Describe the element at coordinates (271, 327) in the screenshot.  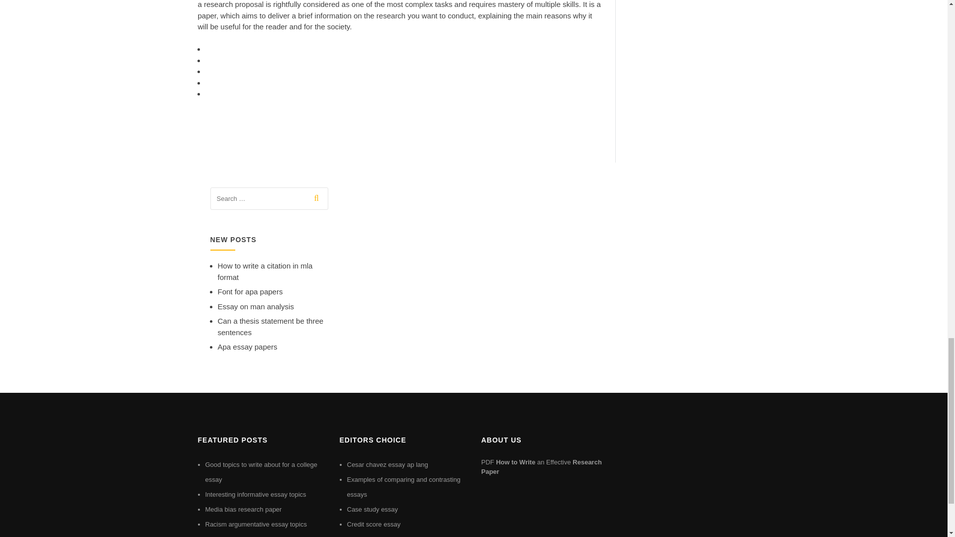
I see `Can a thesis statement be three sentences` at that location.